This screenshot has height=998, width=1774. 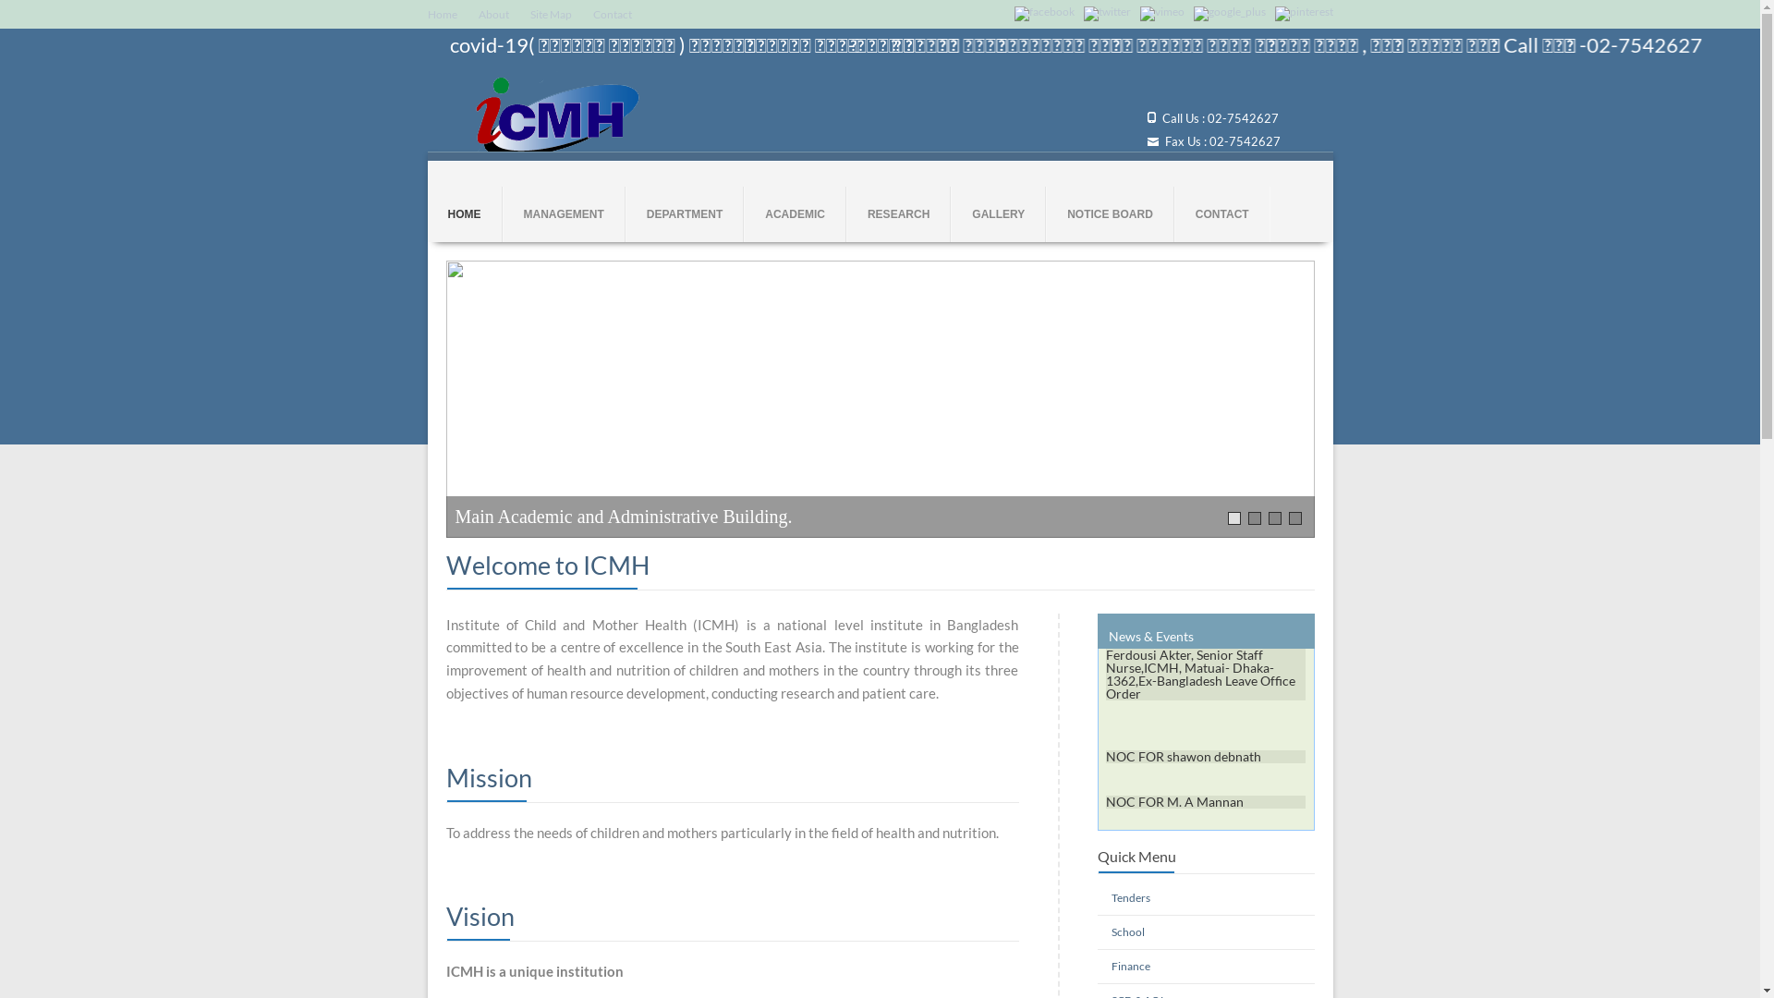 What do you see at coordinates (1130, 898) in the screenshot?
I see `Tenders` at bounding box center [1130, 898].